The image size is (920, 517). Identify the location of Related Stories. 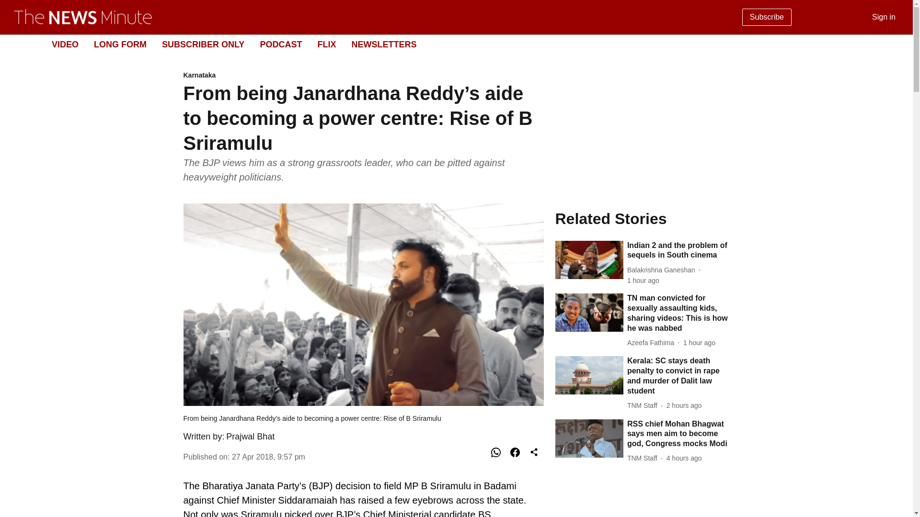
(642, 218).